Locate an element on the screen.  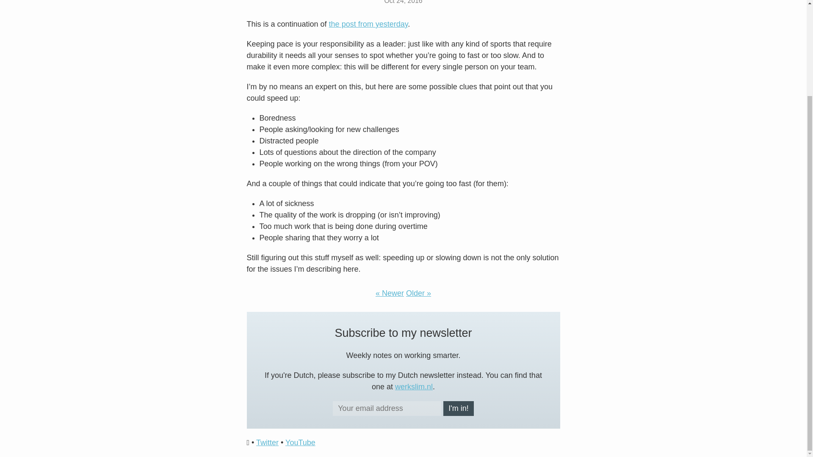
the post from yesterday is located at coordinates (368, 24).